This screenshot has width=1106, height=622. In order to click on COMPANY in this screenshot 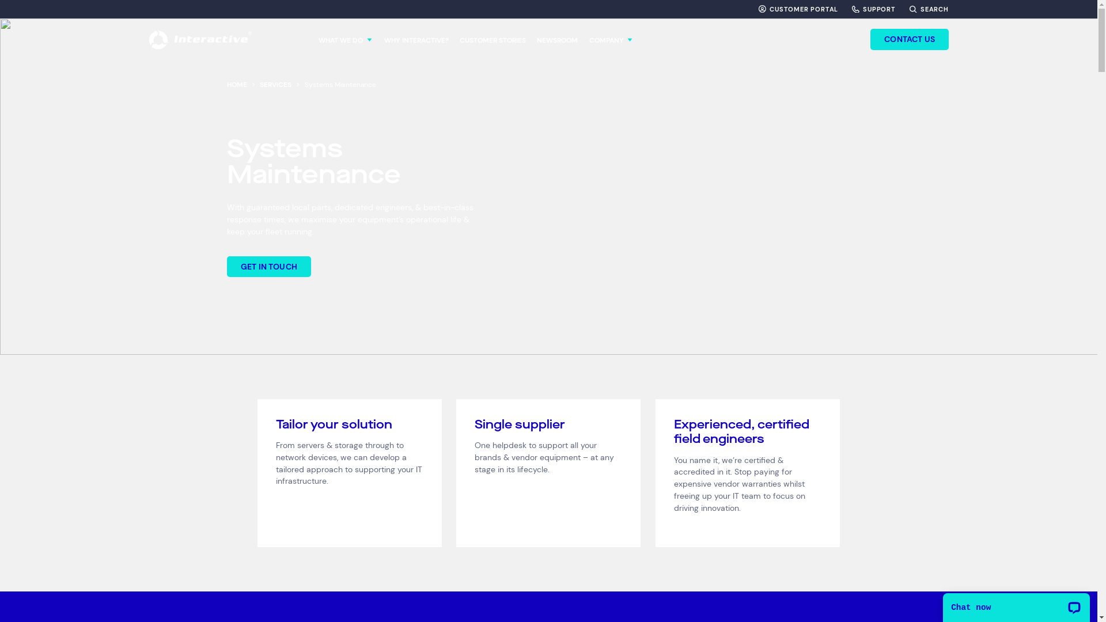, I will do `click(612, 39)`.